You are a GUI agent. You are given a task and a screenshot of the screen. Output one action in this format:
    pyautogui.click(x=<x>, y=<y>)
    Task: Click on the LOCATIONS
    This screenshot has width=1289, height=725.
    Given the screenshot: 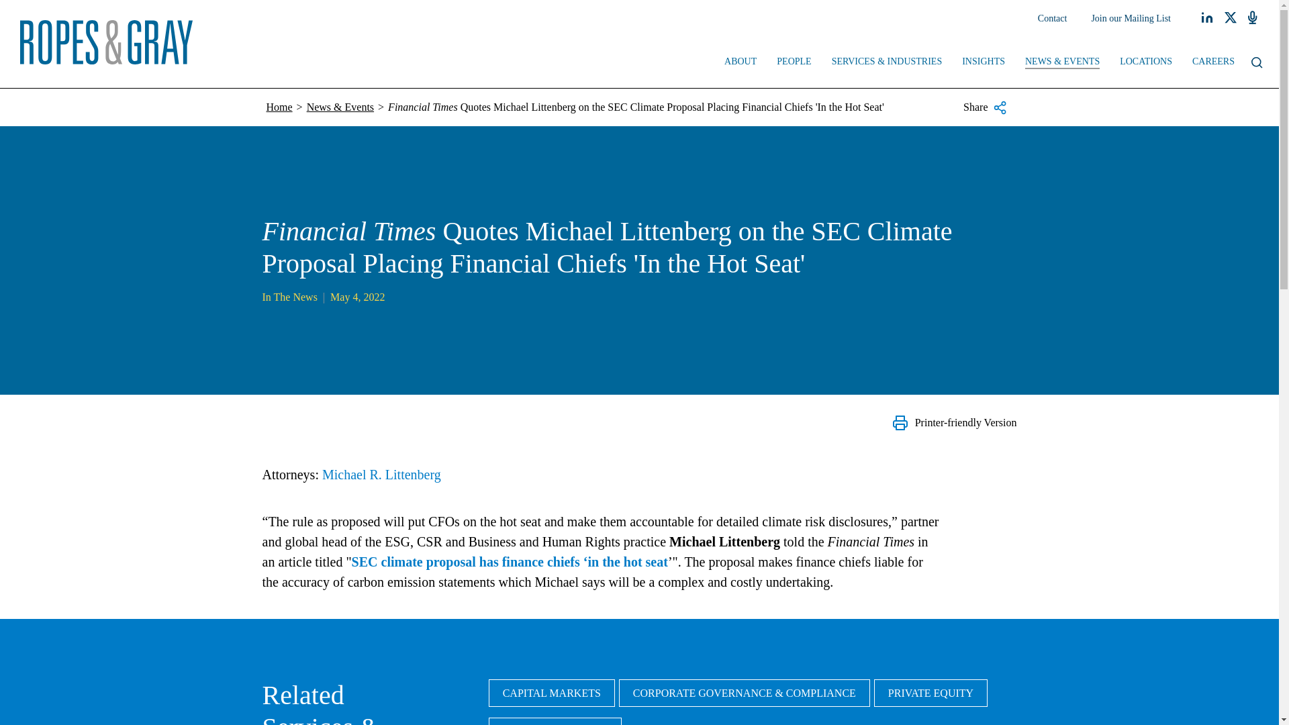 What is the action you would take?
    pyautogui.click(x=1145, y=62)
    